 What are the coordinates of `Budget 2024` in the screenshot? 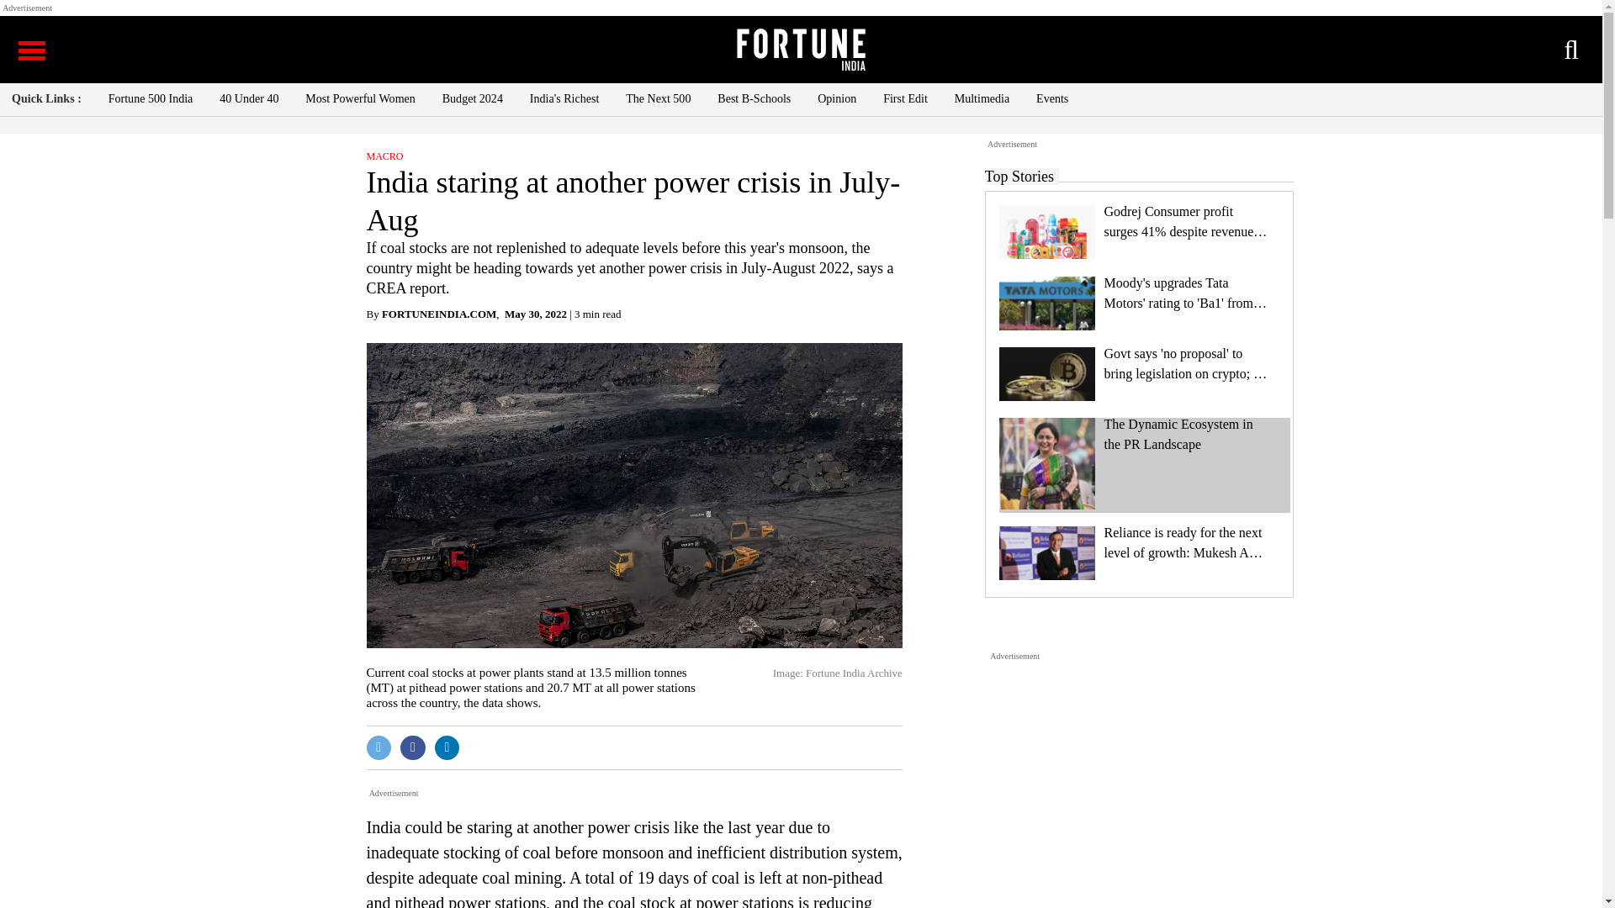 It's located at (473, 99).